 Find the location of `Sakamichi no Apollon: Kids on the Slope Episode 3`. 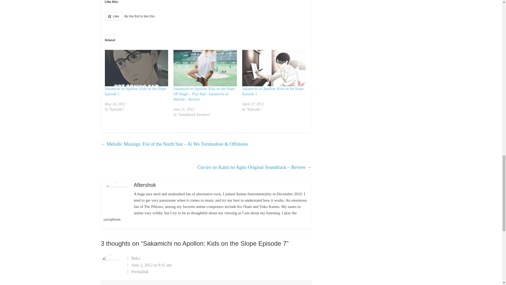

Sakamichi no Apollon: Kids on the Slope Episode 3 is located at coordinates (273, 91).